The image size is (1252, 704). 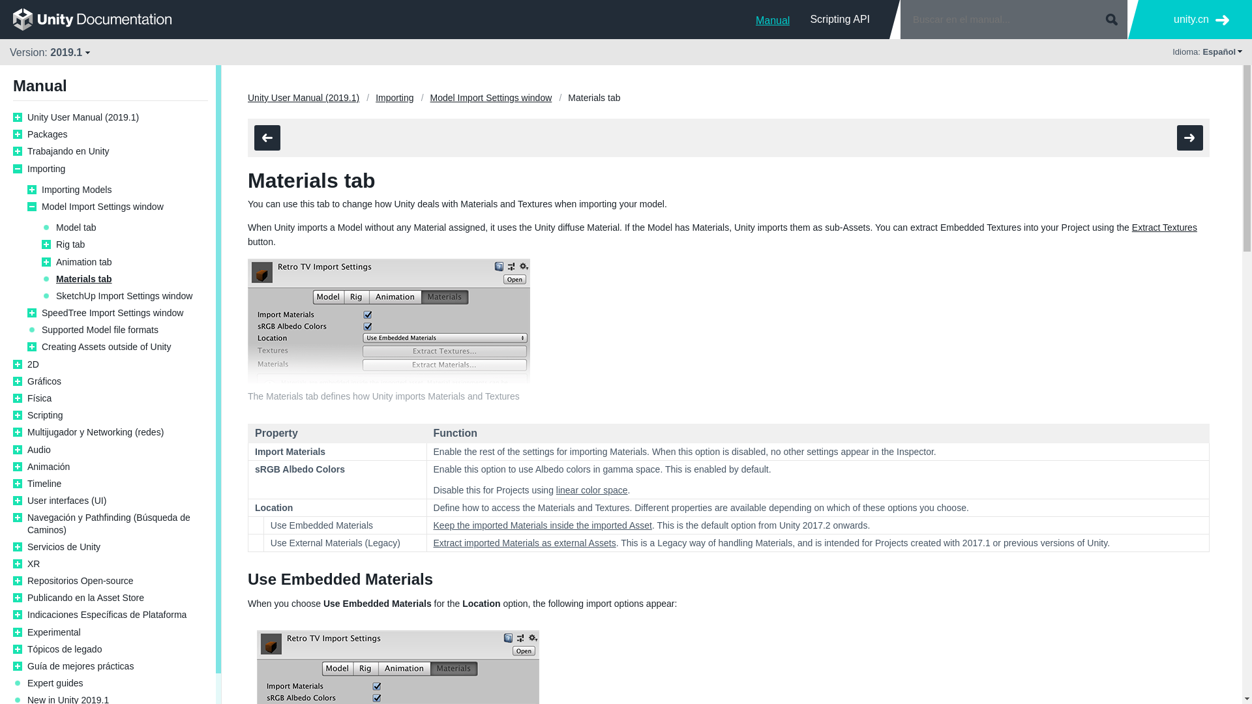 What do you see at coordinates (840, 19) in the screenshot?
I see `Scripting API` at bounding box center [840, 19].